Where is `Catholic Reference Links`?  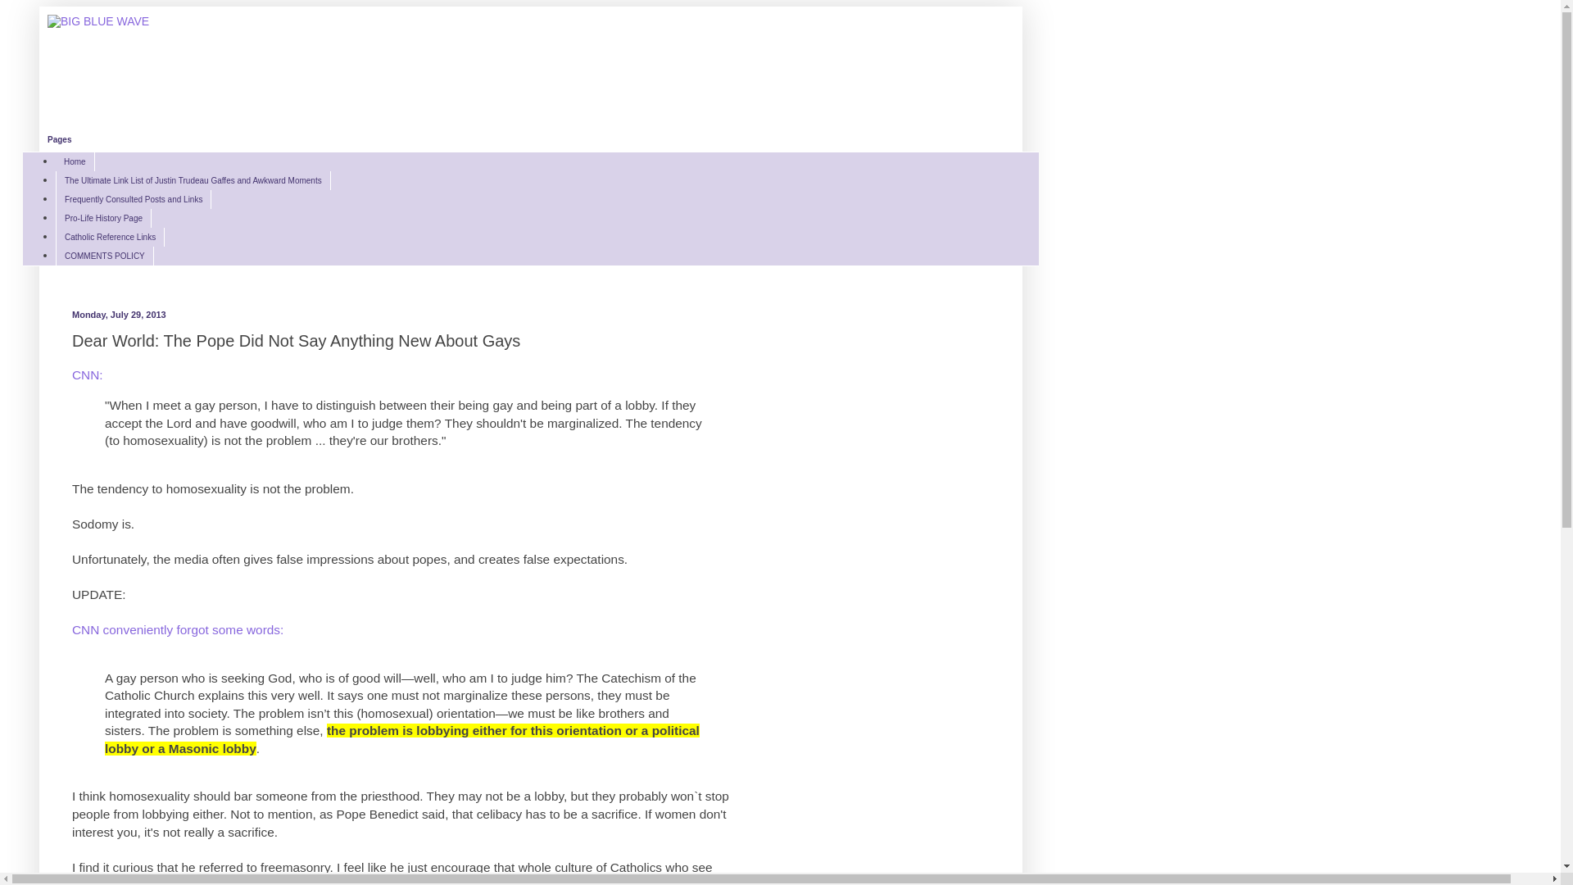 Catholic Reference Links is located at coordinates (110, 237).